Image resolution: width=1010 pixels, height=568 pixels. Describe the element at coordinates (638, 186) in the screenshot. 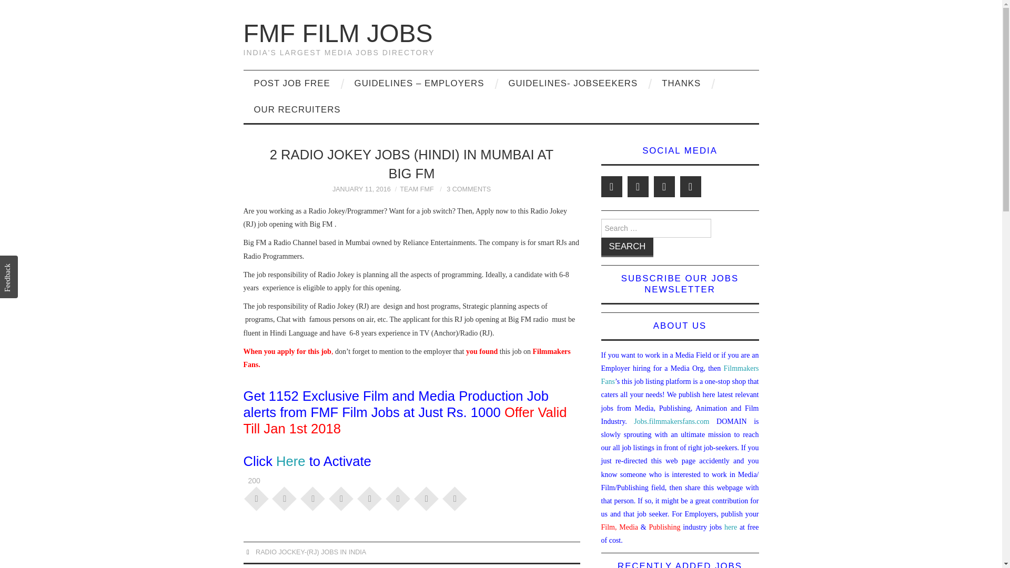

I see `Facebook` at that location.